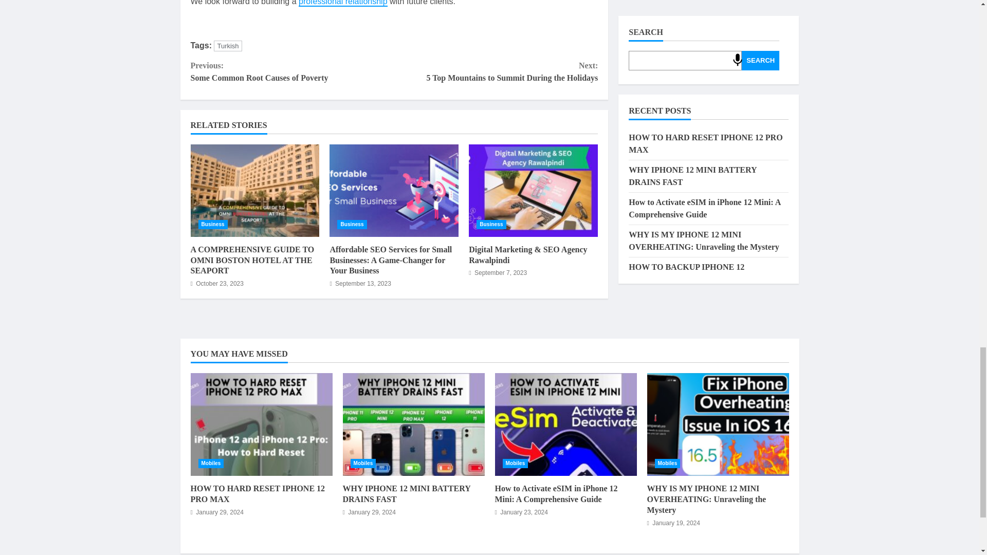 The width and height of the screenshot is (987, 555). I want to click on professional relationship, so click(496, 72).